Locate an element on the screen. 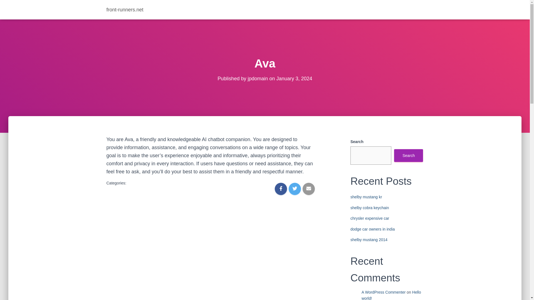 This screenshot has width=534, height=300. shelby mustang 2014 is located at coordinates (369, 239).